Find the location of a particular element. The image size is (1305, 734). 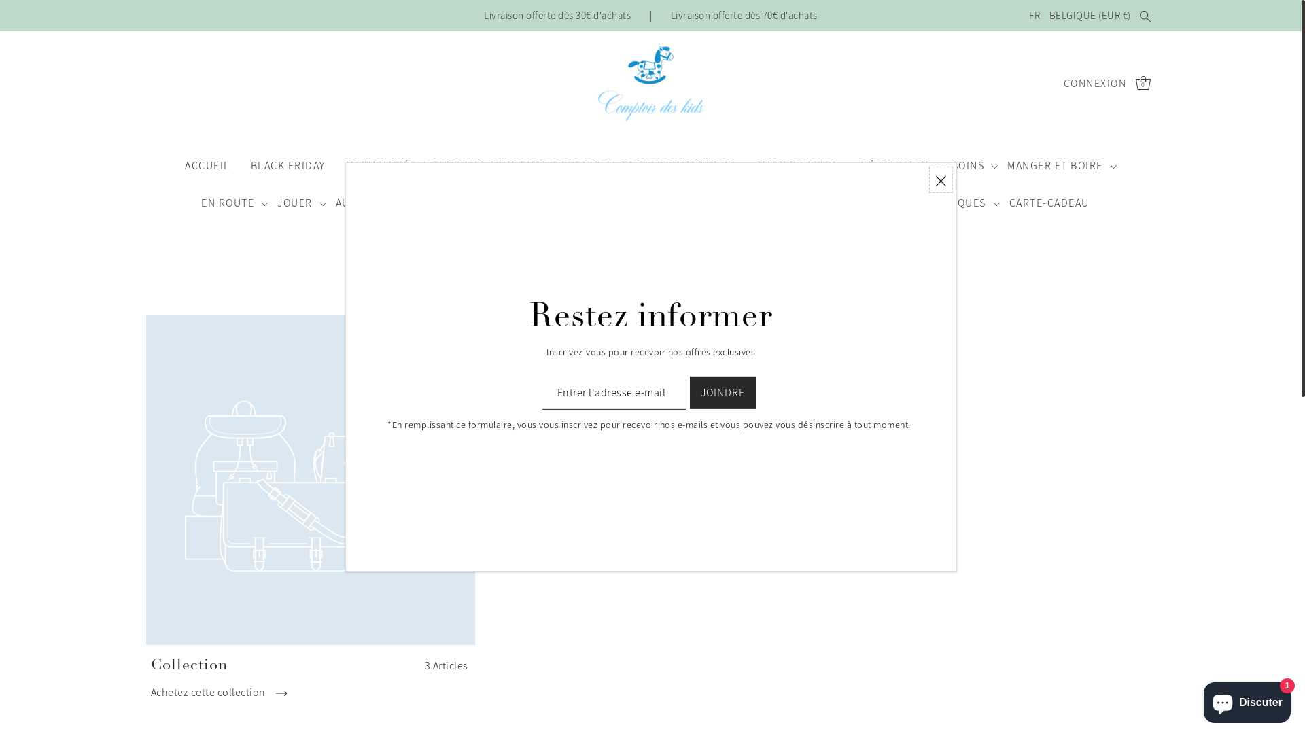

AU LIT is located at coordinates (360, 203).